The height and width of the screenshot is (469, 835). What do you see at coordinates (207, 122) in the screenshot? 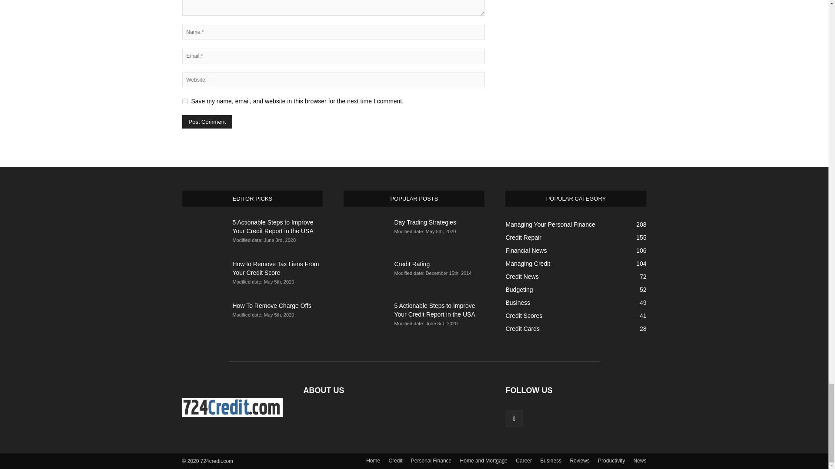
I see `Post Comment` at bounding box center [207, 122].